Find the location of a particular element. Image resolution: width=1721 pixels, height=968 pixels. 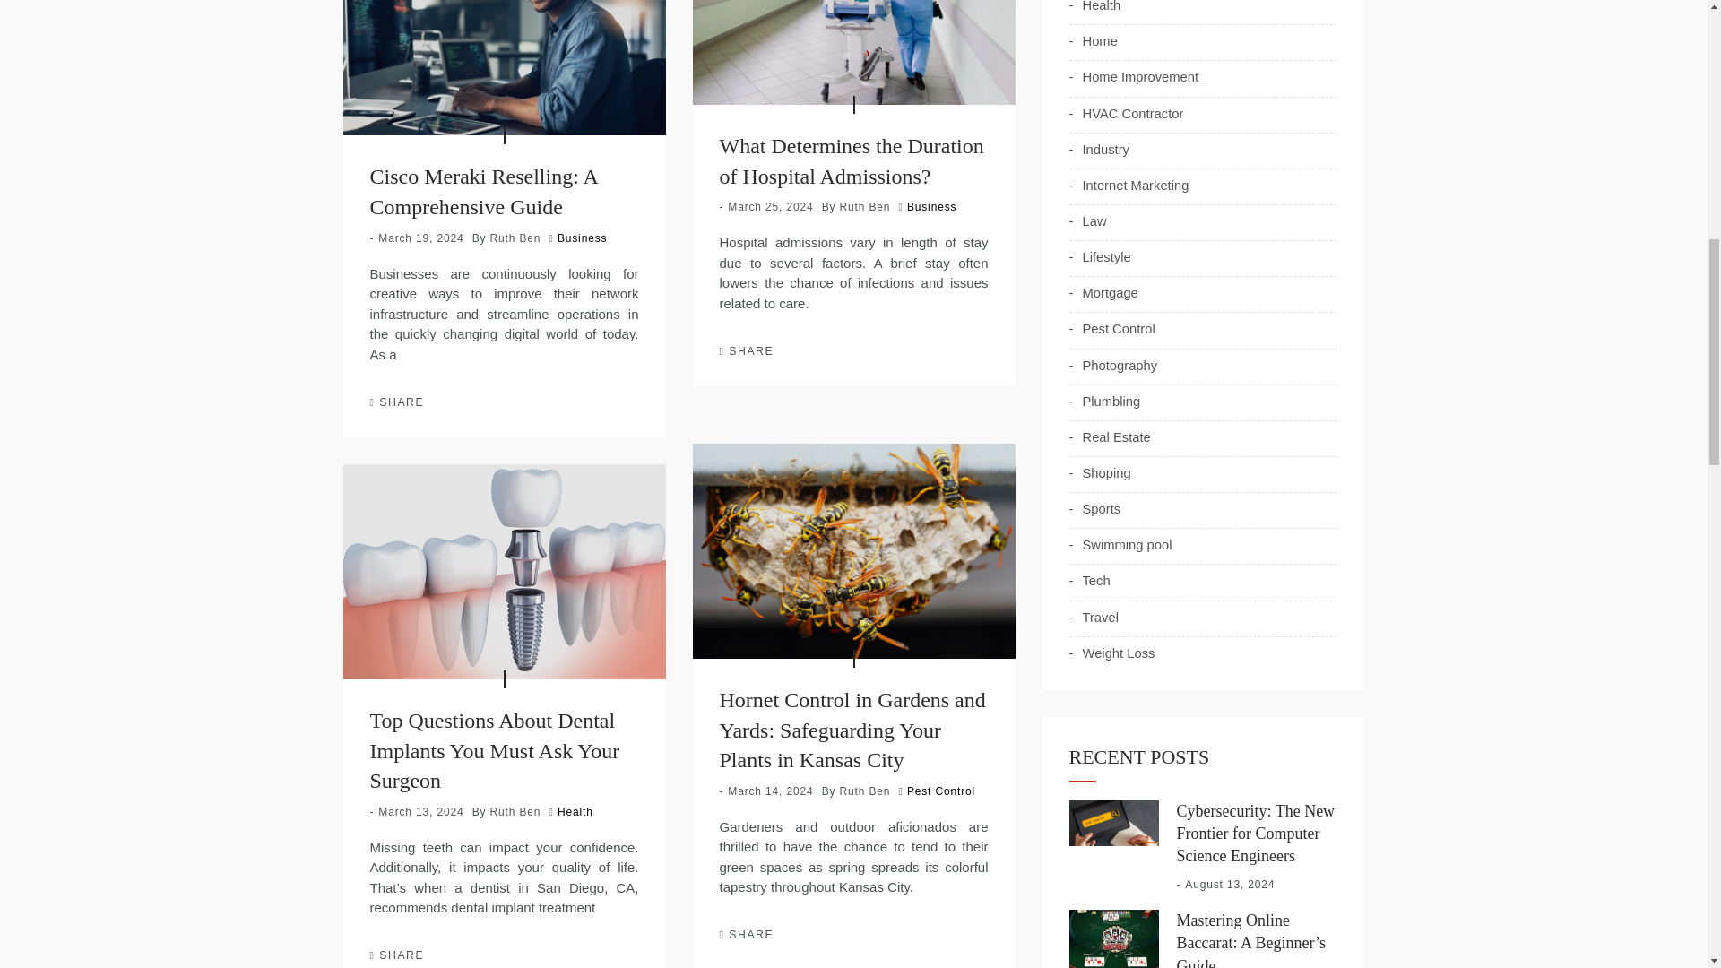

What Determines the Duration of Hospital Admissions? is located at coordinates (851, 161).